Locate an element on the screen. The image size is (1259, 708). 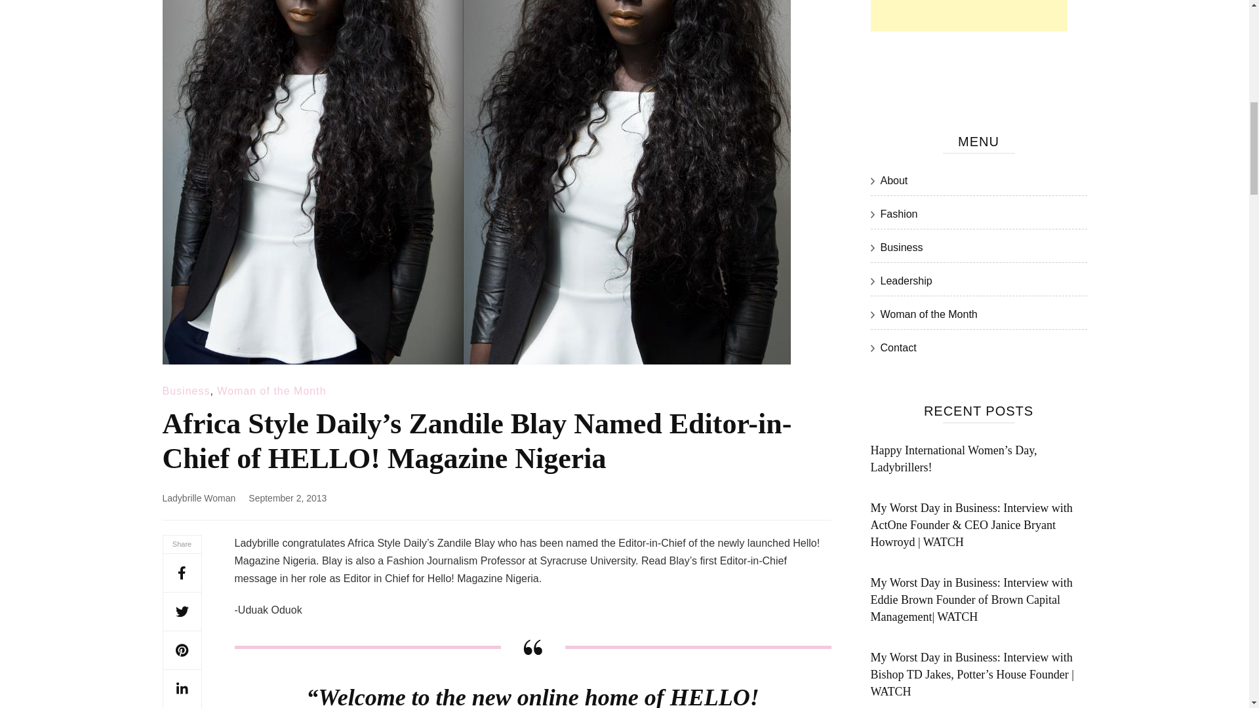
Business is located at coordinates (186, 391).